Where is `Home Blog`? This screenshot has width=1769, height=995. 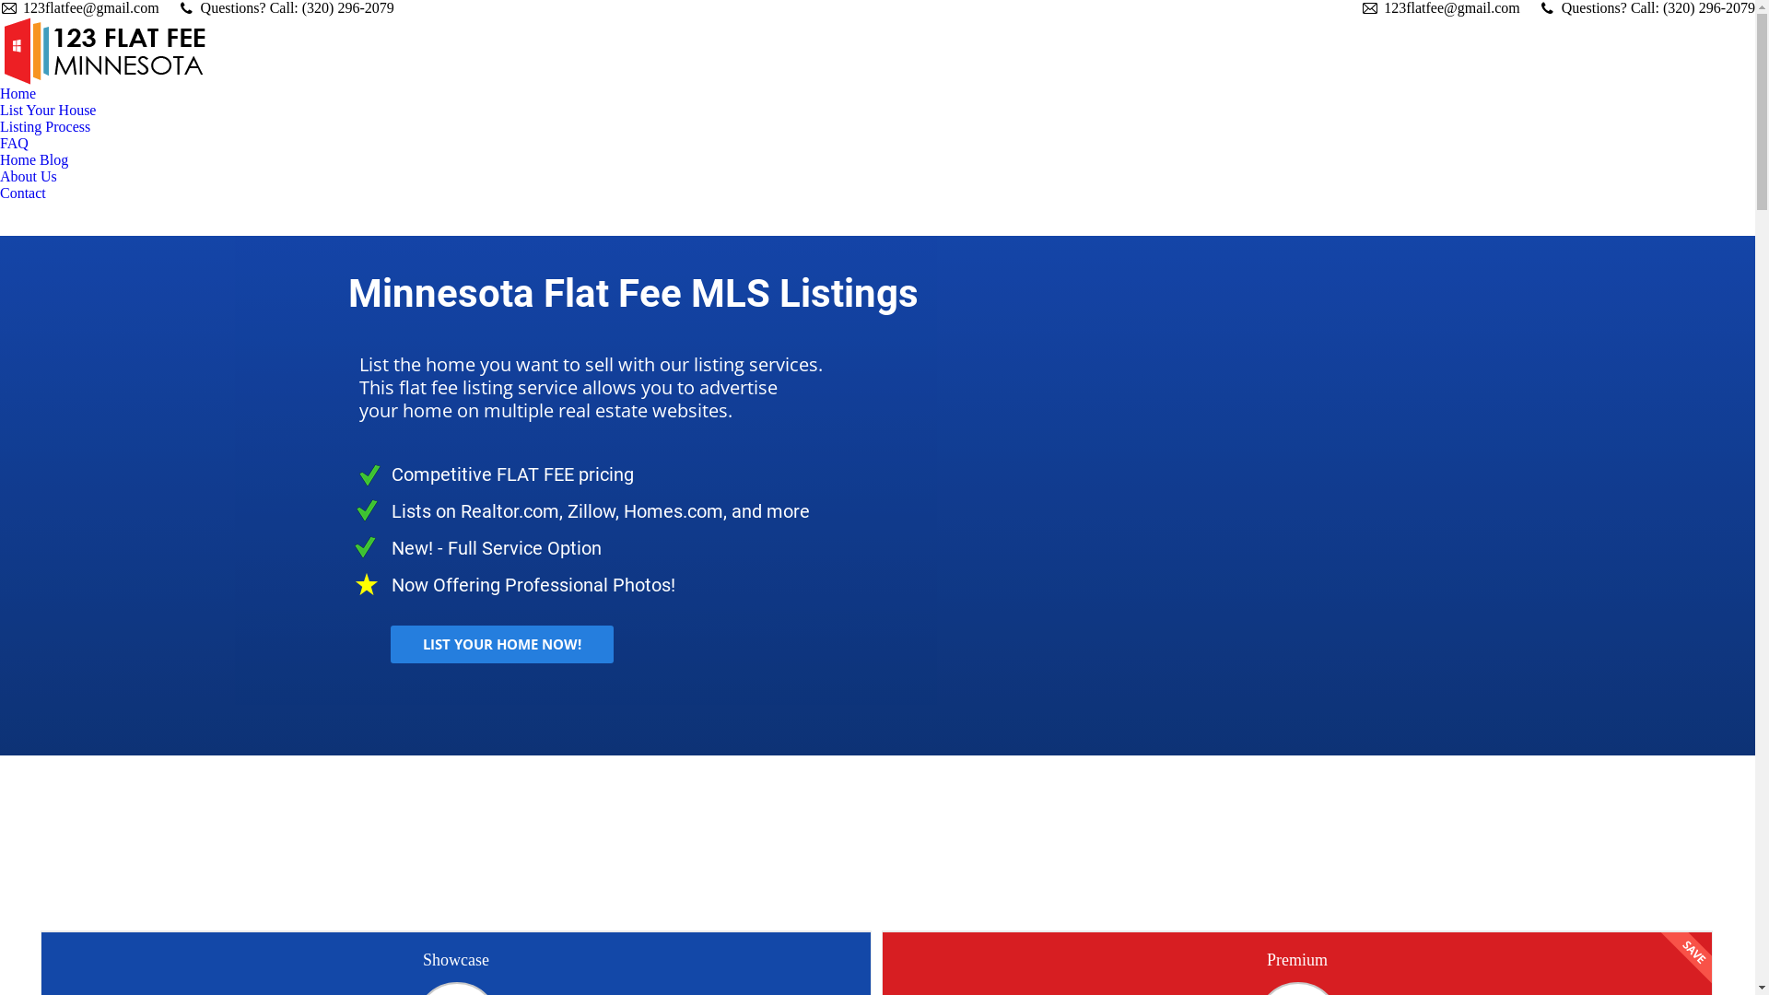
Home Blog is located at coordinates (34, 160).